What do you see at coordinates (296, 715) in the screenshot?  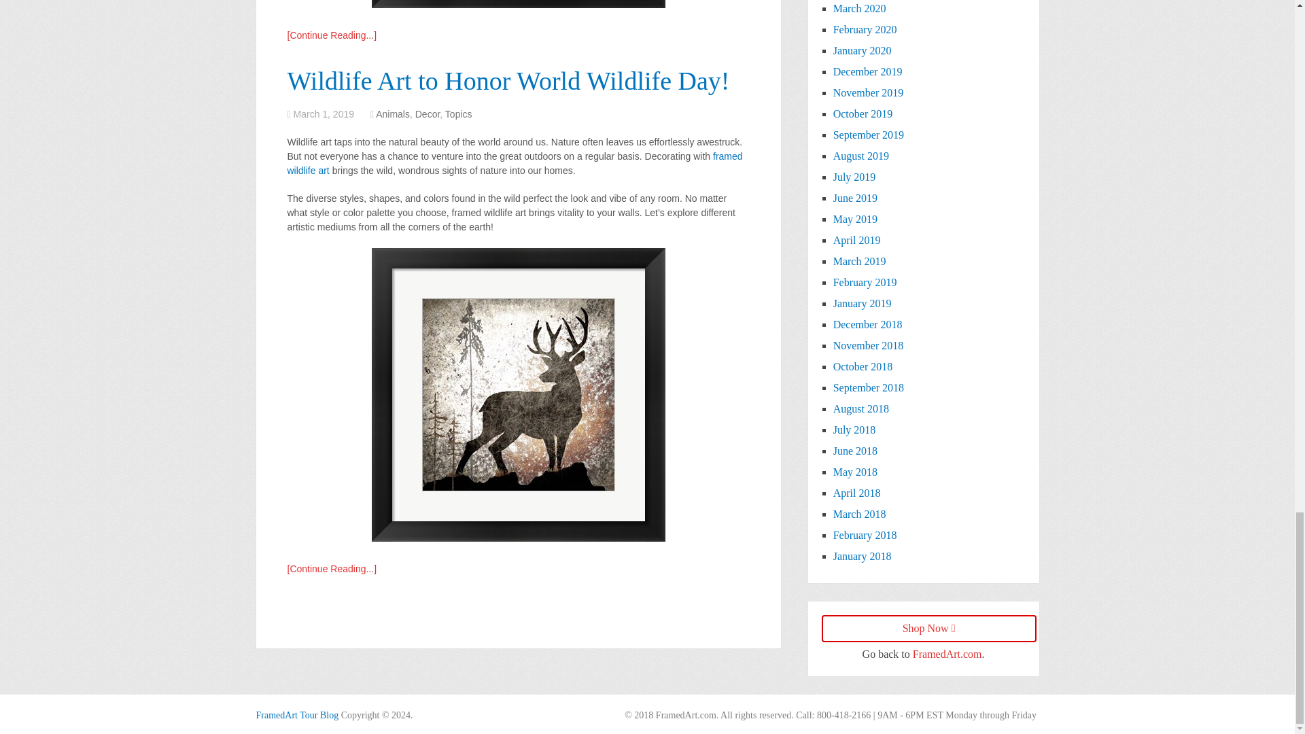 I see ` The Insider's Guide to the FramedArt.com Galleries` at bounding box center [296, 715].